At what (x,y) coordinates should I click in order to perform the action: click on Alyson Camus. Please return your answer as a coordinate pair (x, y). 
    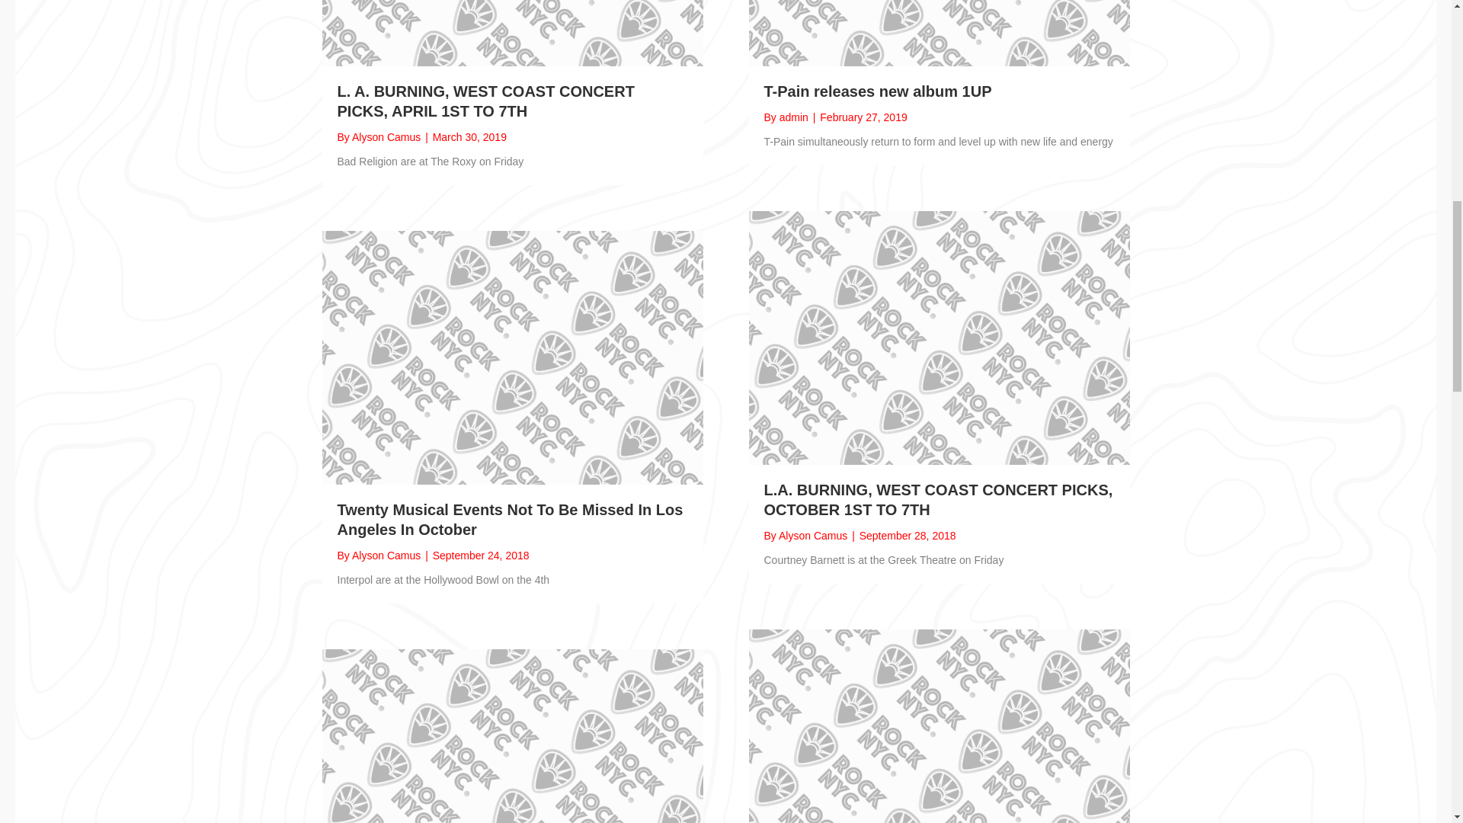
    Looking at the image, I should click on (386, 555).